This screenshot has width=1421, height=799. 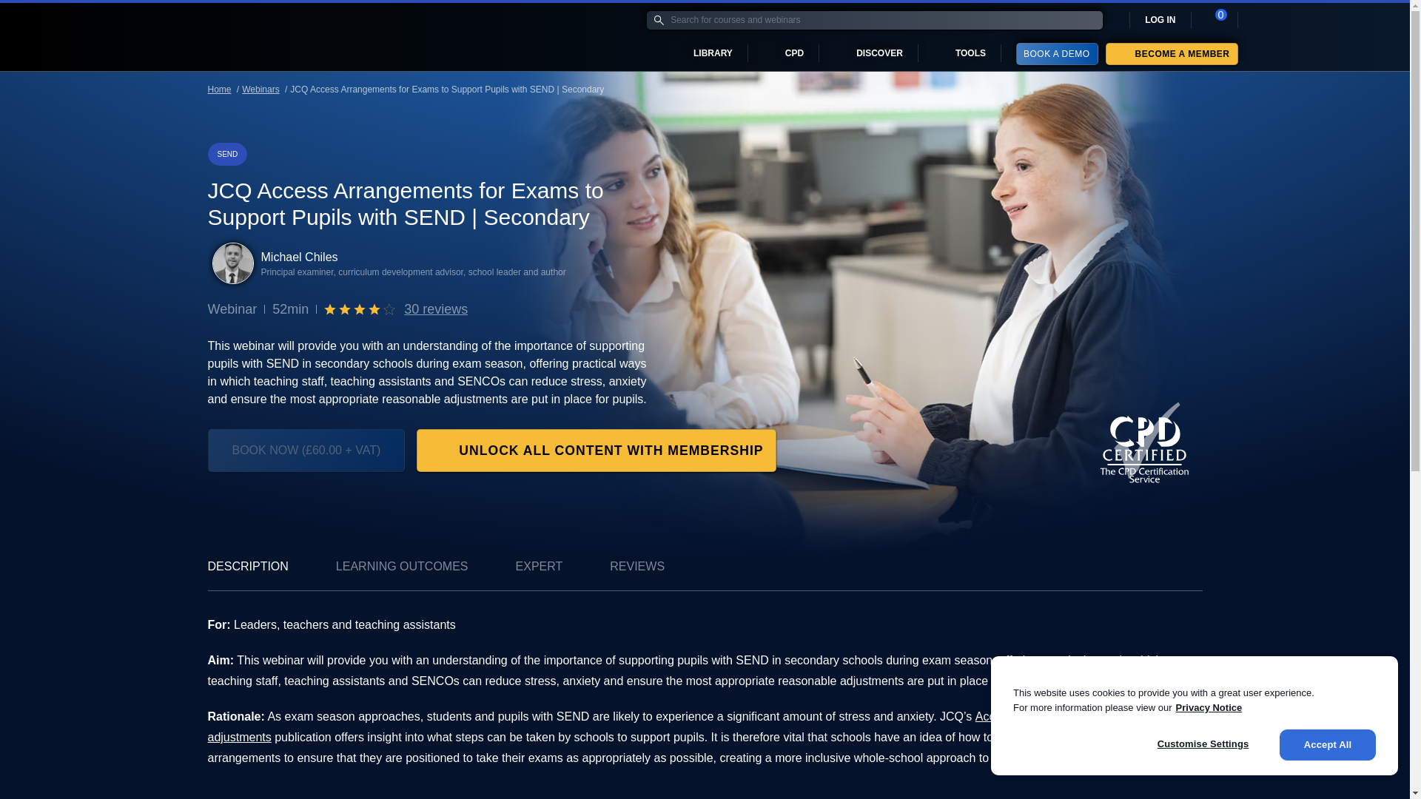 What do you see at coordinates (1160, 19) in the screenshot?
I see `LOG IN` at bounding box center [1160, 19].